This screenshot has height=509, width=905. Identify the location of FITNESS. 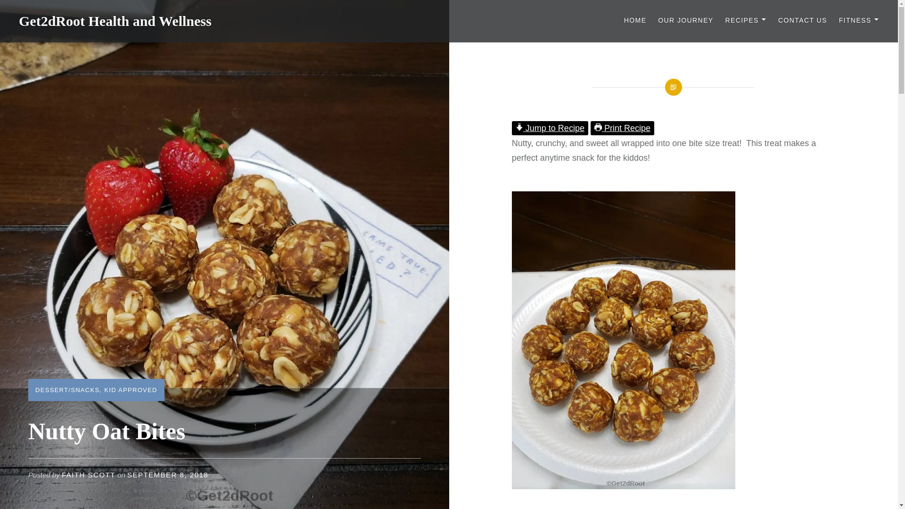
(859, 21).